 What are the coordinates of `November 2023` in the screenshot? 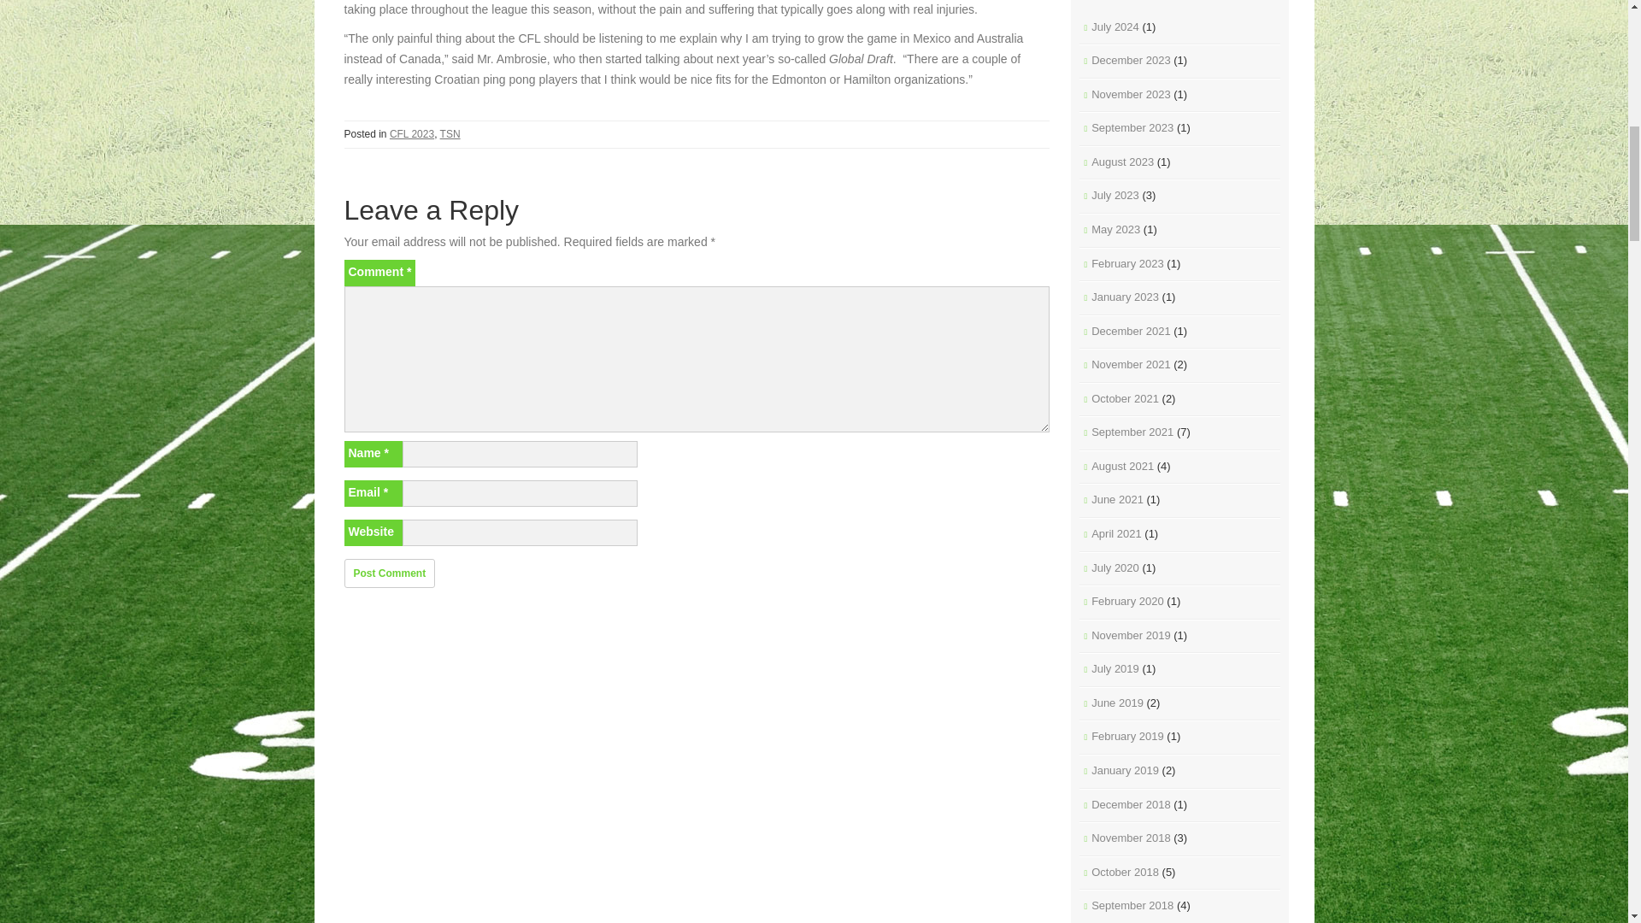 It's located at (1131, 94).